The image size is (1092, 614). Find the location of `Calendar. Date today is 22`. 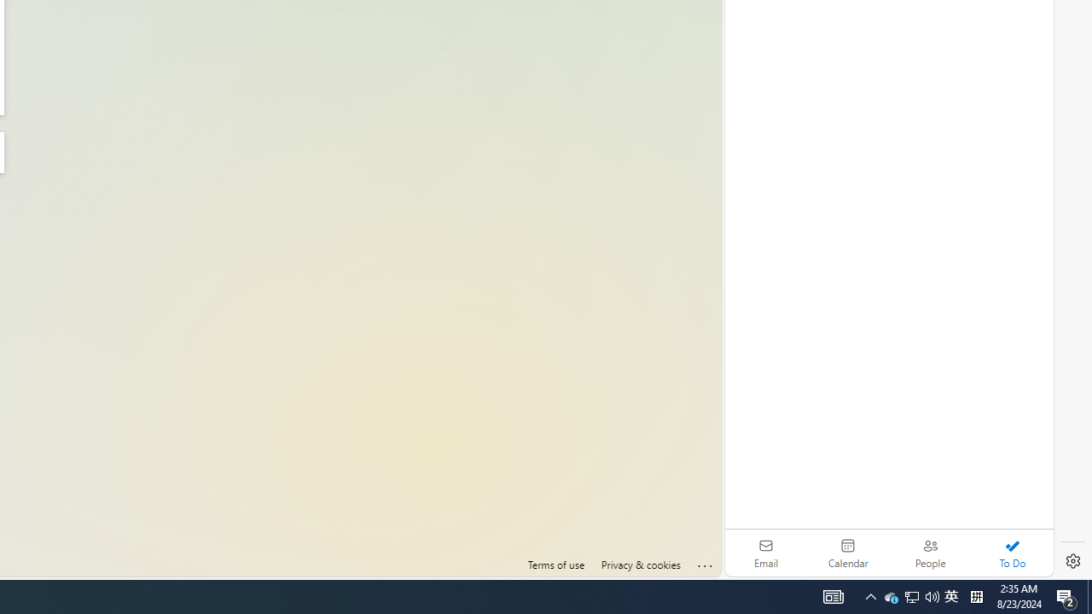

Calendar. Date today is 22 is located at coordinates (848, 553).